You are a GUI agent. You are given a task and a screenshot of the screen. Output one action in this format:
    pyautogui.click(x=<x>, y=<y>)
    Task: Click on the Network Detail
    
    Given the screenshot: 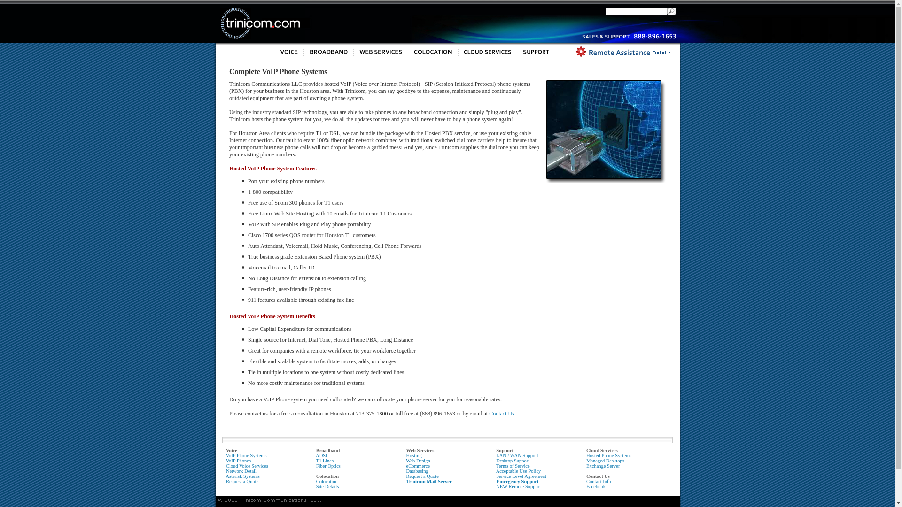 What is the action you would take?
    pyautogui.click(x=241, y=471)
    